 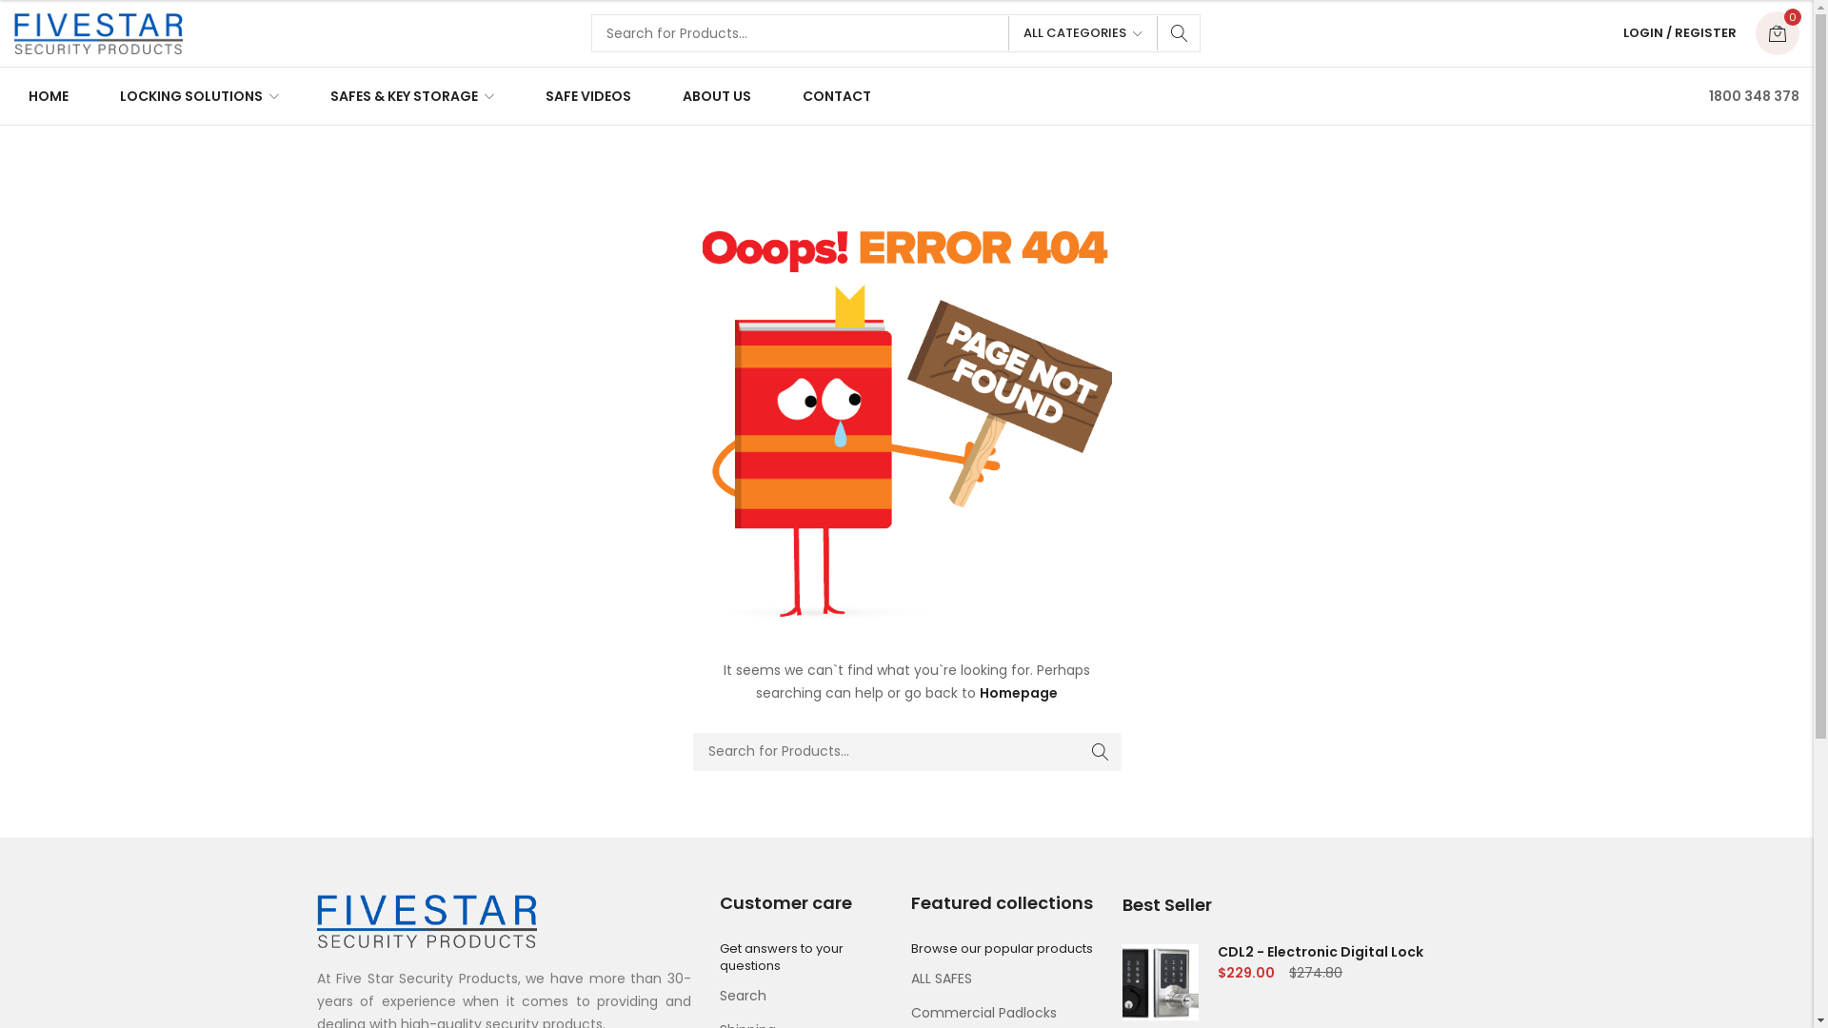 What do you see at coordinates (412, 96) in the screenshot?
I see `SAFES & KEY STORAGE` at bounding box center [412, 96].